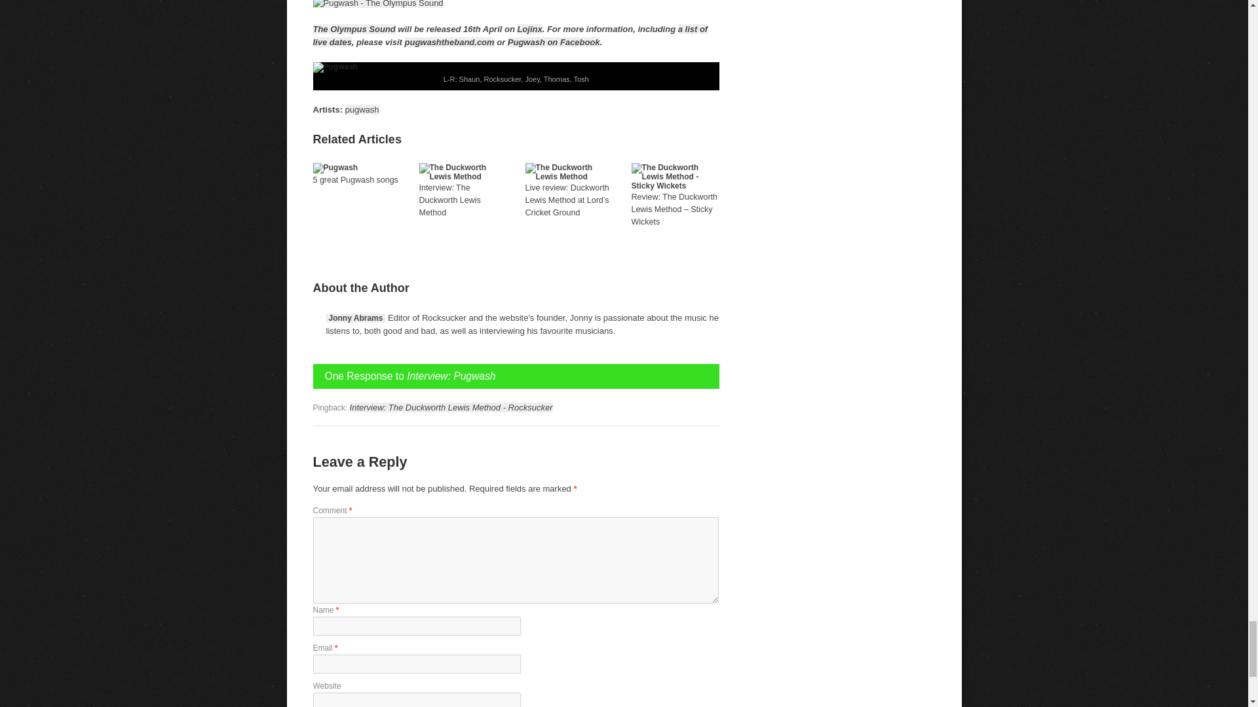 The height and width of the screenshot is (707, 1258). What do you see at coordinates (463, 177) in the screenshot?
I see `Interview: The Duckworth Lewis Method` at bounding box center [463, 177].